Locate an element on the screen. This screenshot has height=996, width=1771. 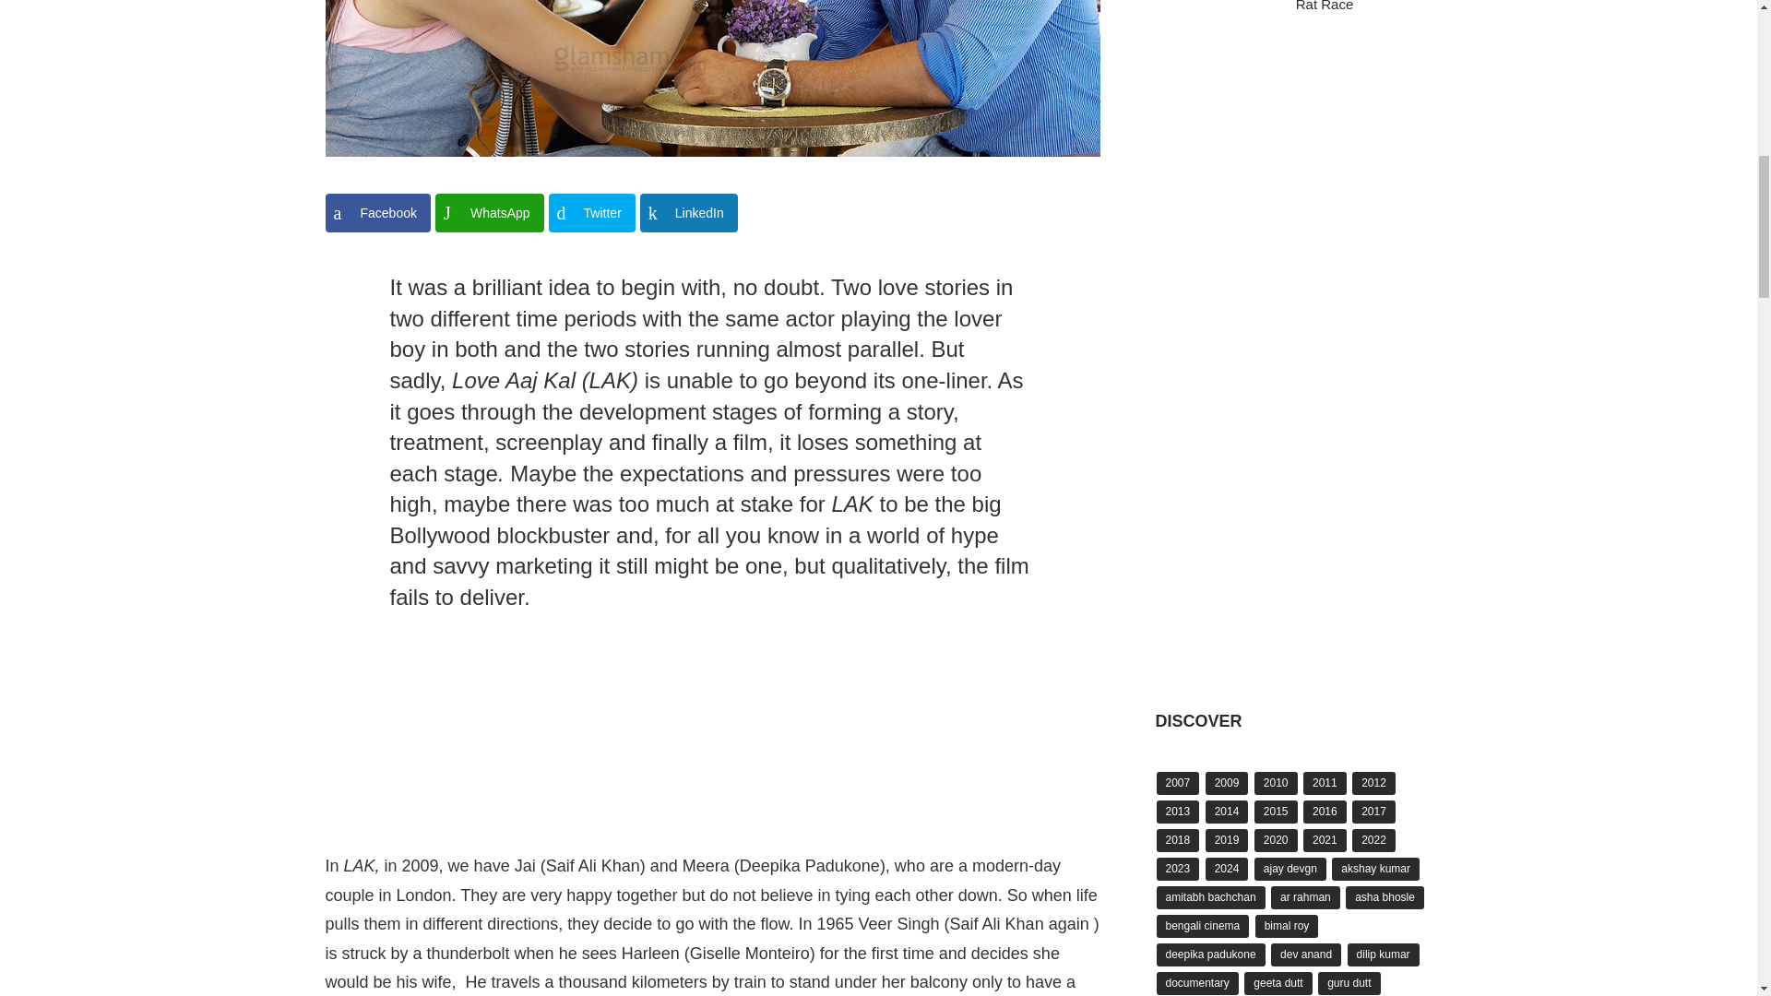
WhatsApp is located at coordinates (489, 212).